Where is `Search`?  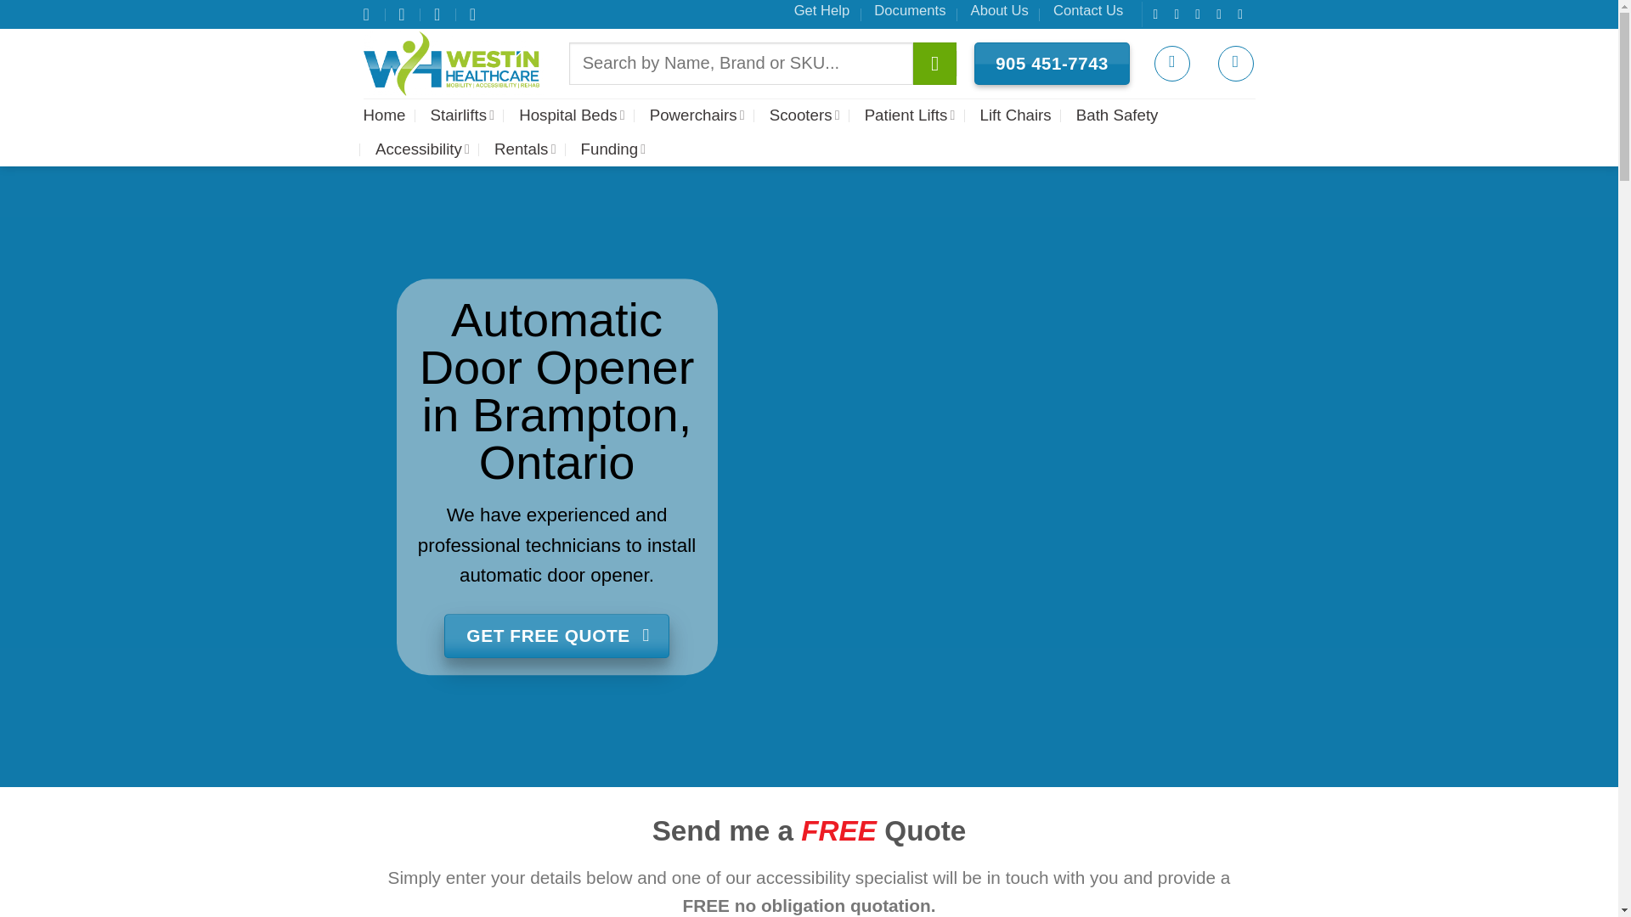 Search is located at coordinates (934, 63).